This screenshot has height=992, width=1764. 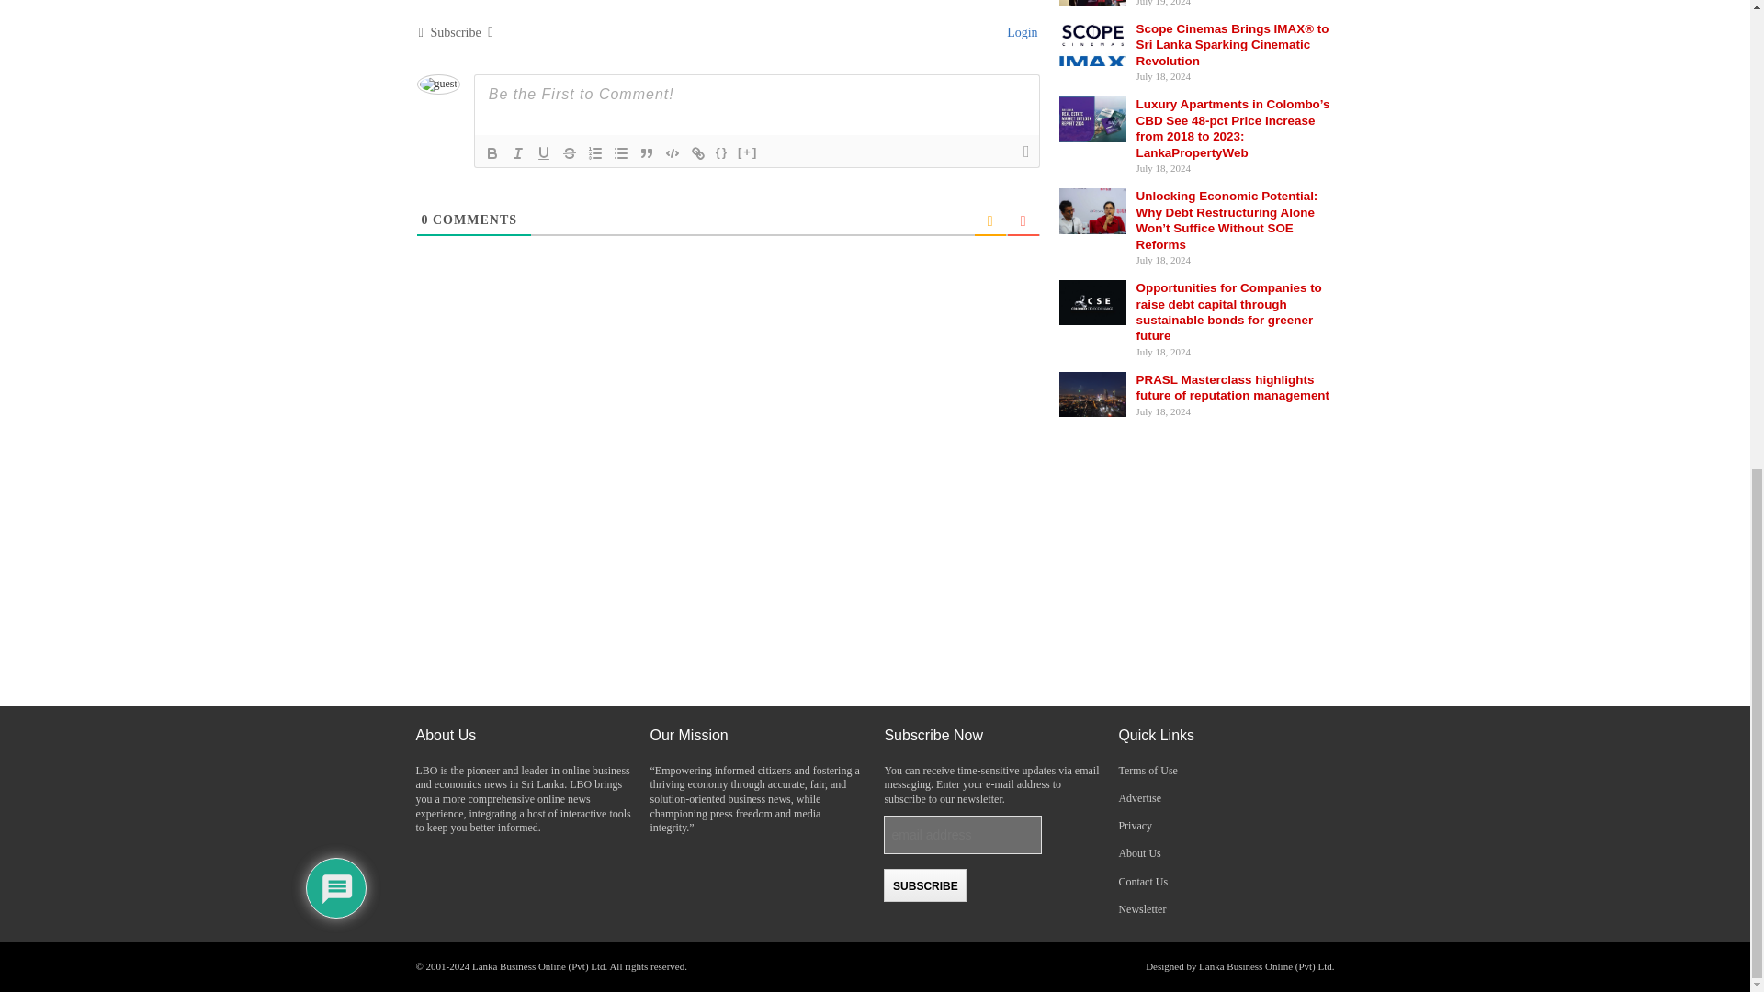 What do you see at coordinates (924, 885) in the screenshot?
I see `Subscribe` at bounding box center [924, 885].